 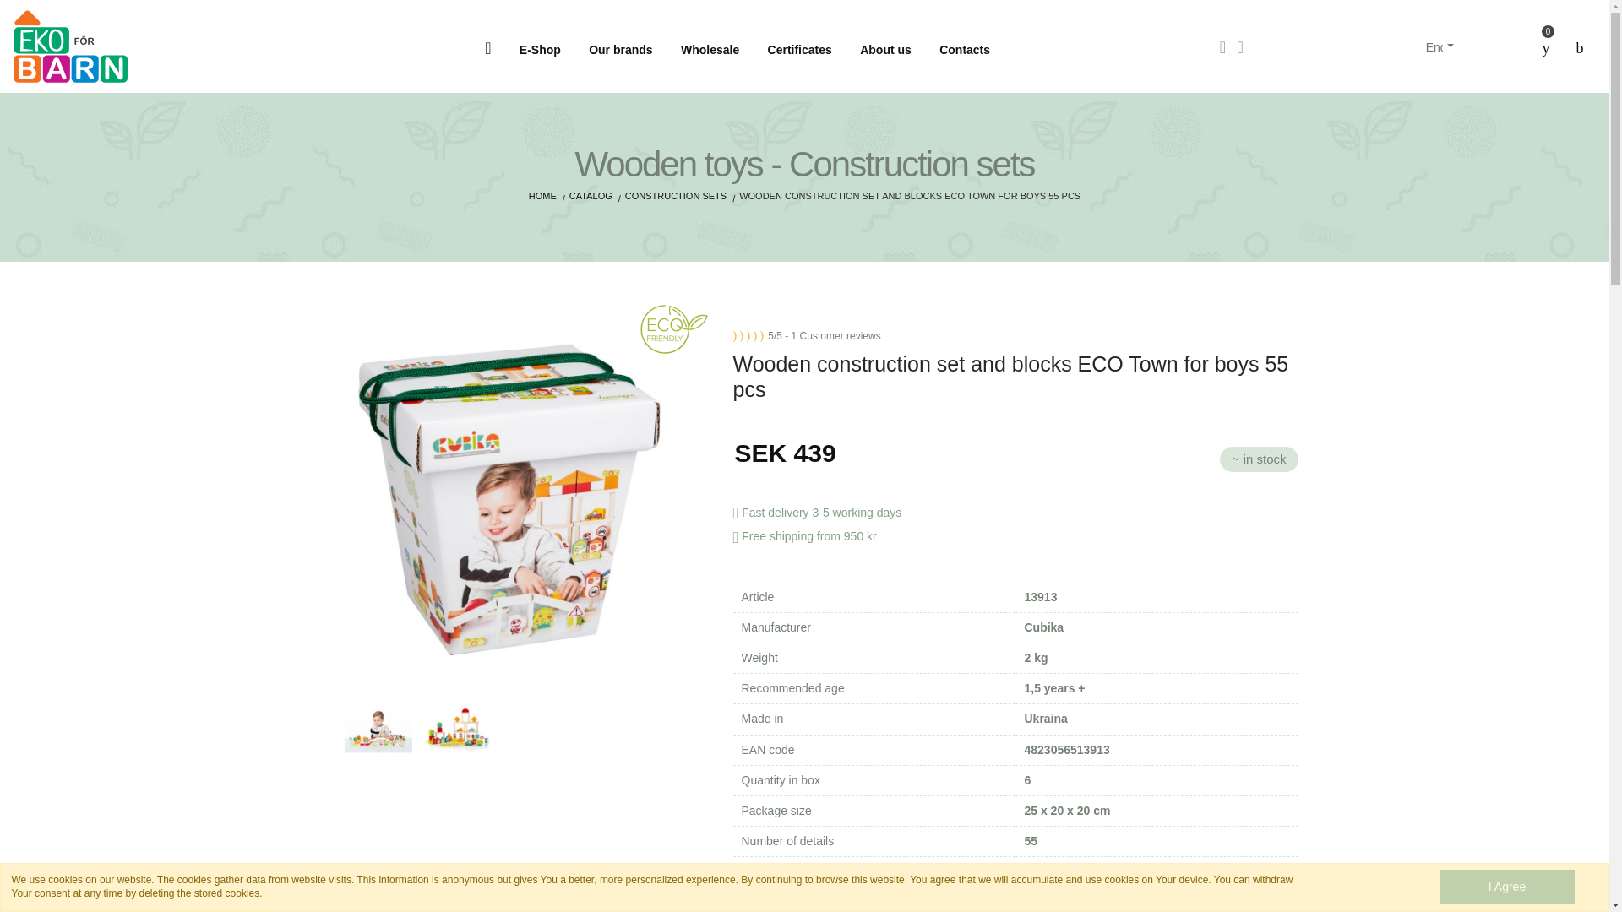 What do you see at coordinates (591, 195) in the screenshot?
I see `CATALOG` at bounding box center [591, 195].